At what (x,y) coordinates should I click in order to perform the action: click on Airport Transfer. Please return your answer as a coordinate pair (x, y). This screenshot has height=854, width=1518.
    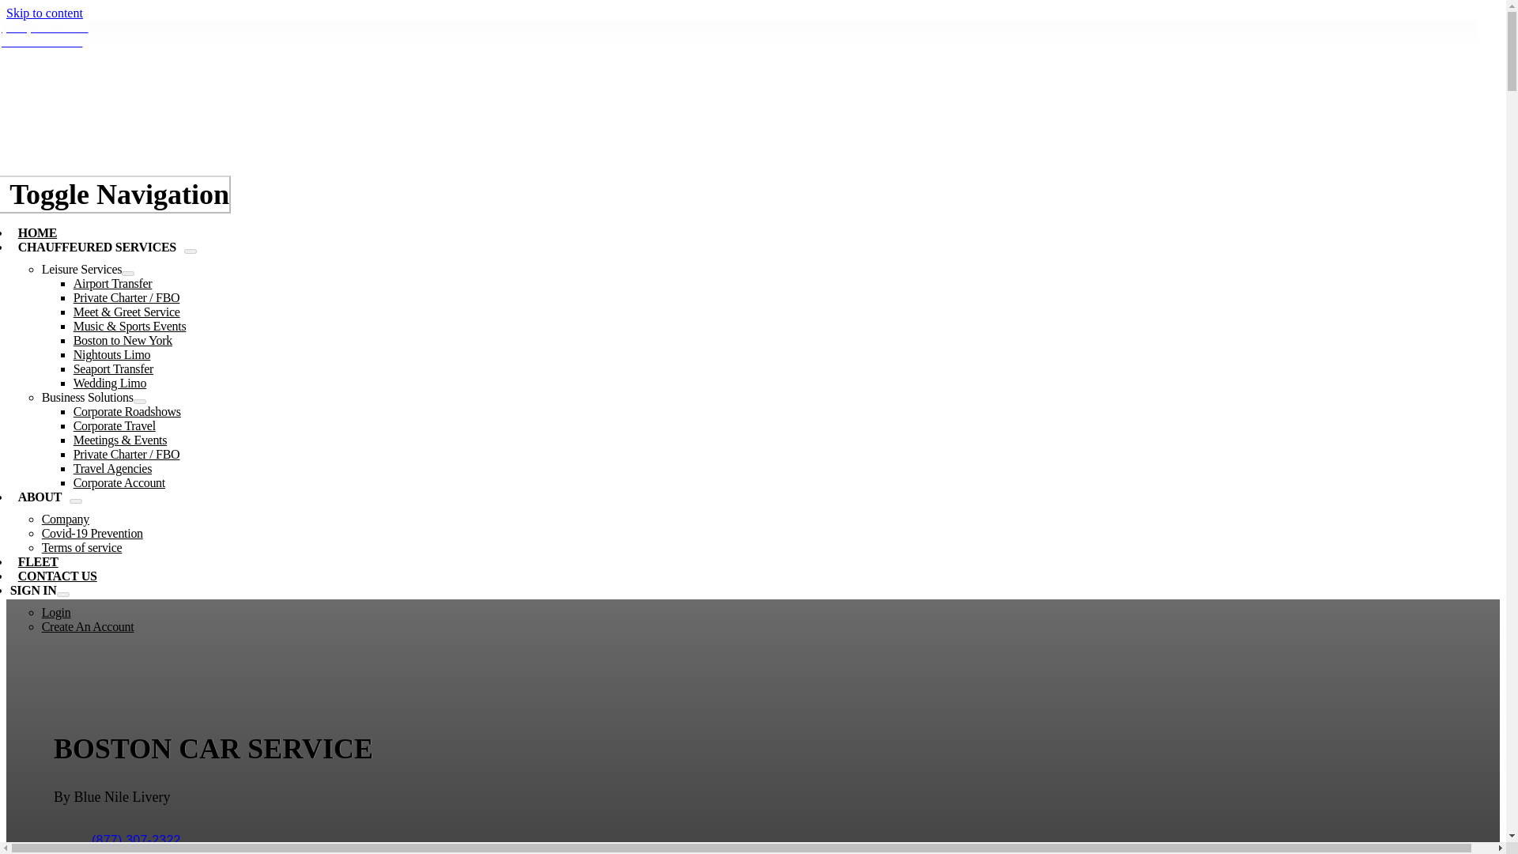
    Looking at the image, I should click on (112, 283).